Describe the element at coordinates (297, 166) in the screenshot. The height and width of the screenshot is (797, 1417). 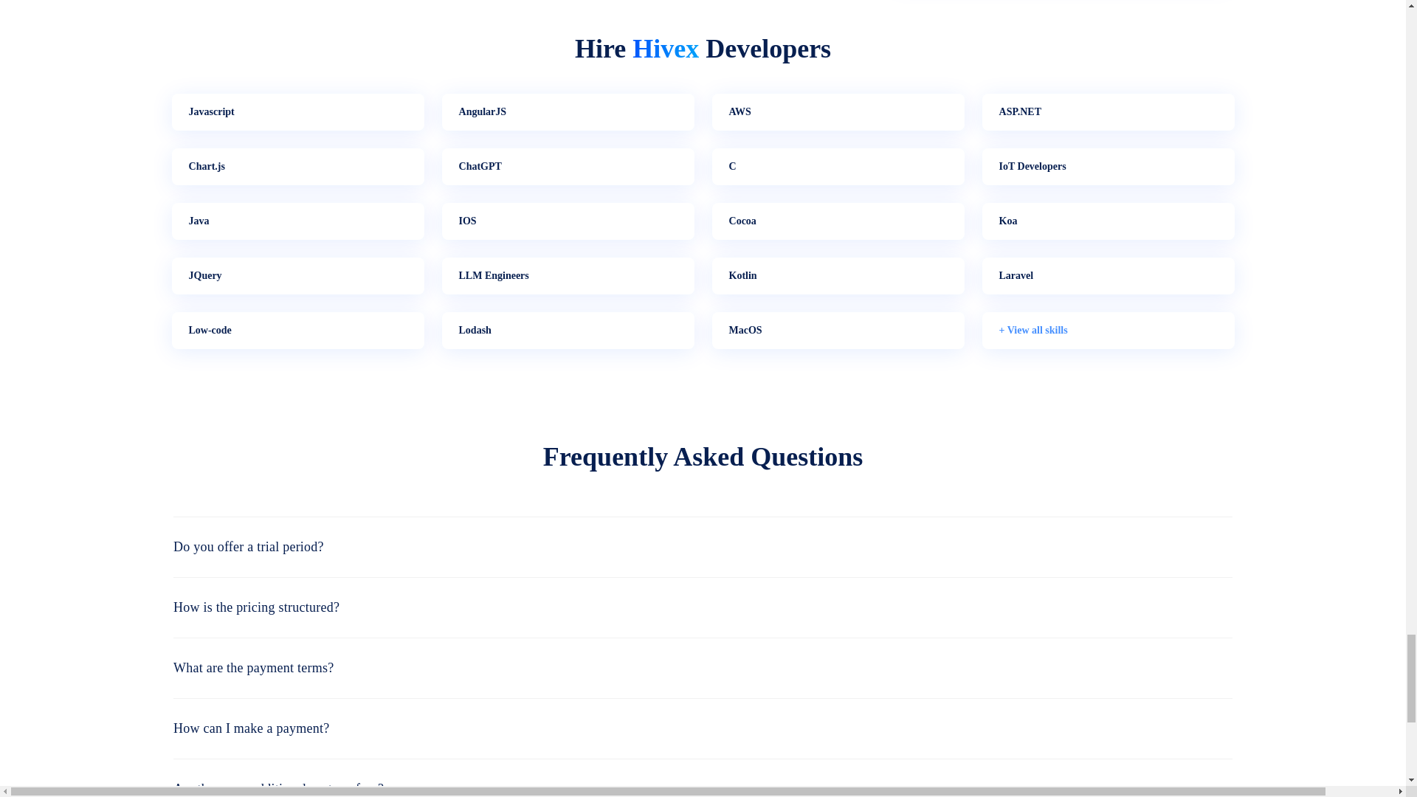
I see `Chart.js` at that location.